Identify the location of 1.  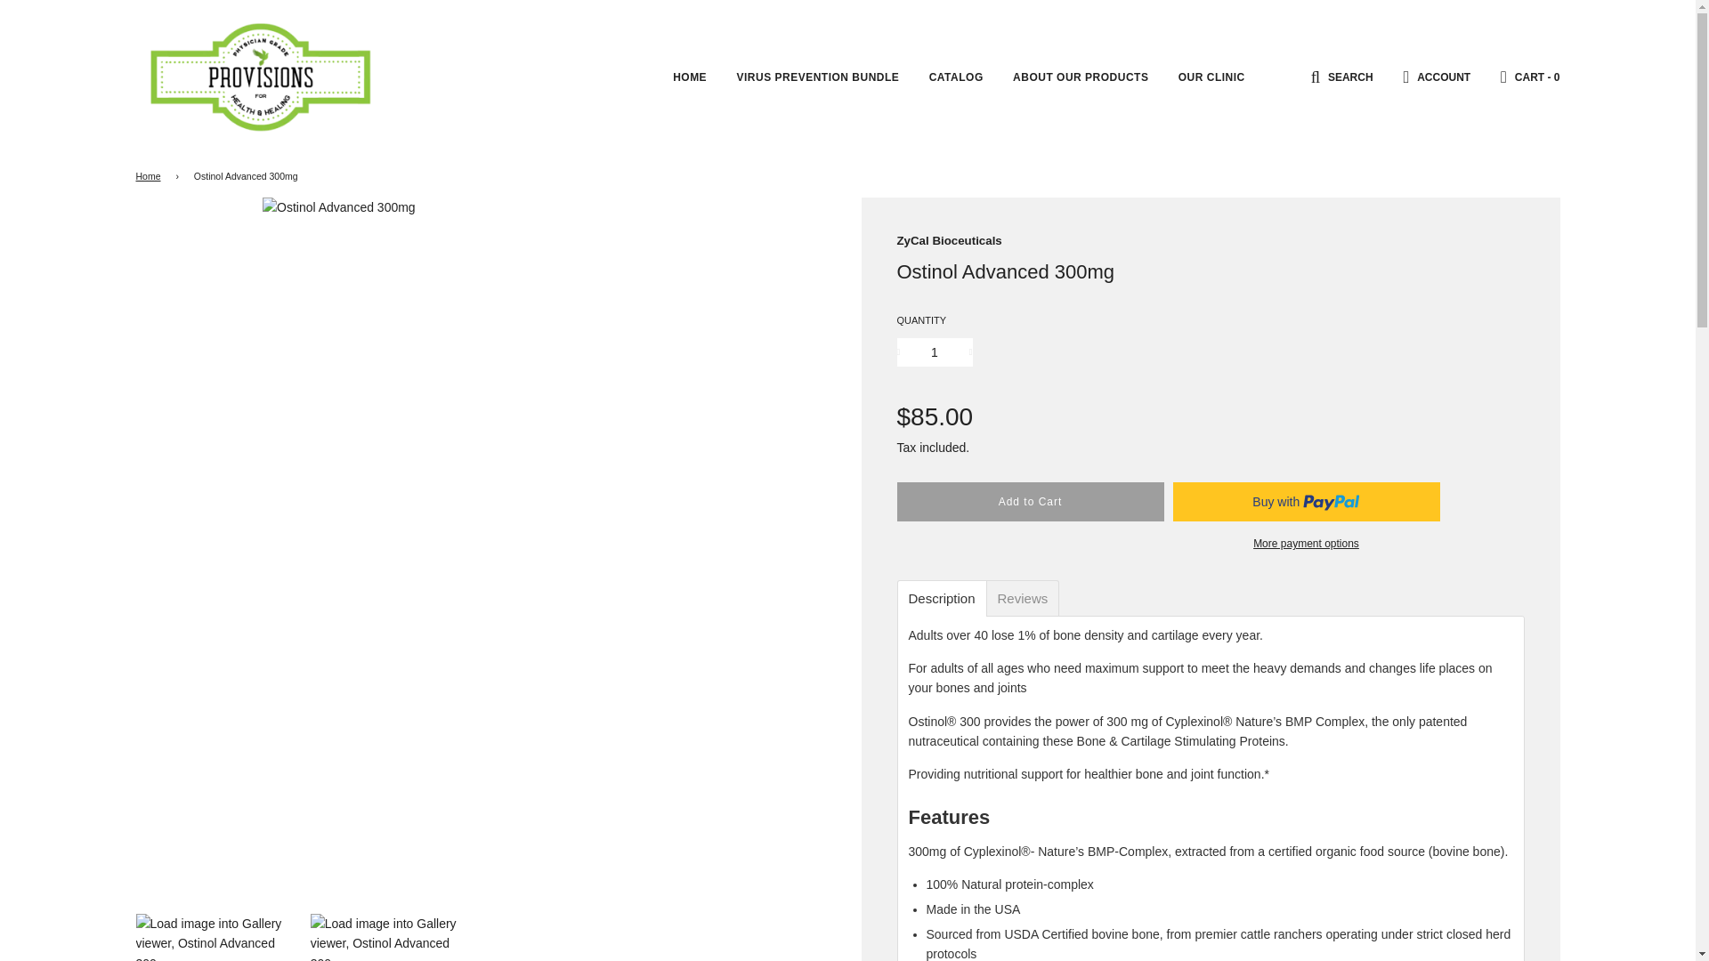
(935, 352).